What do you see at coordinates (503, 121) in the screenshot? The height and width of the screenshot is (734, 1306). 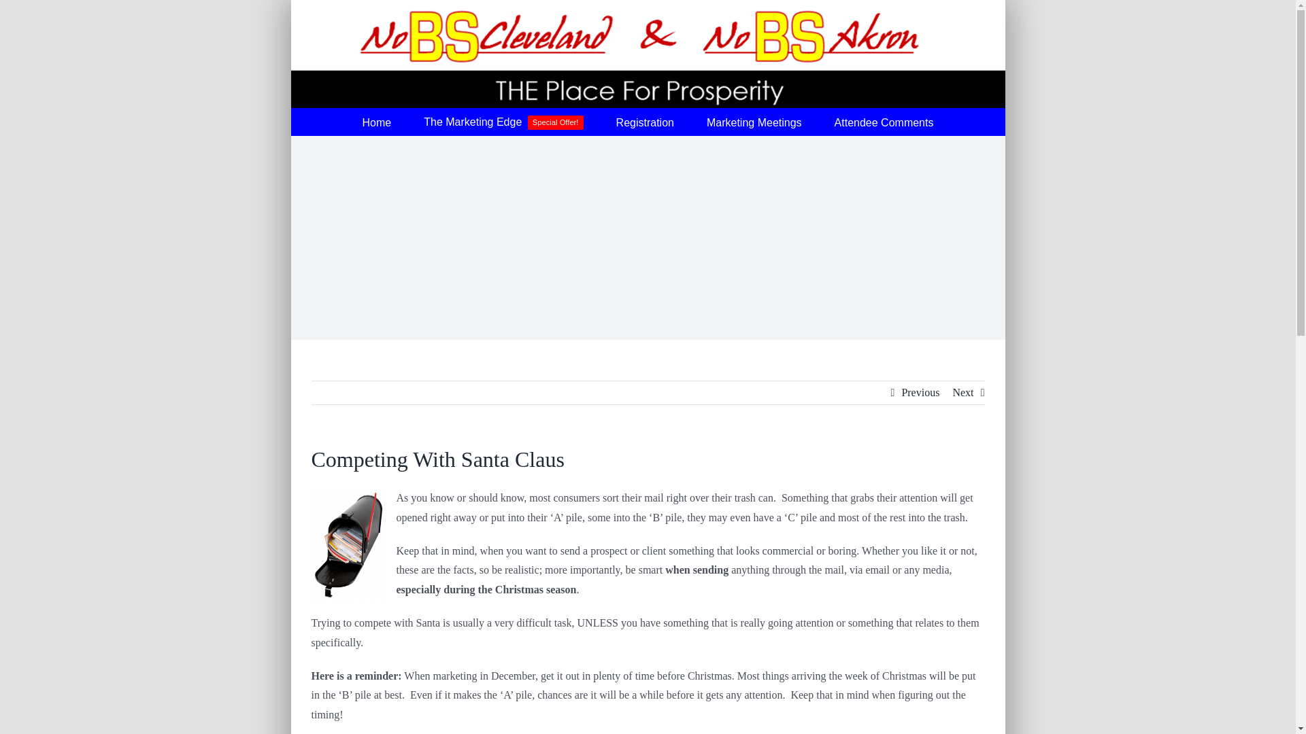 I see `Next` at bounding box center [503, 121].